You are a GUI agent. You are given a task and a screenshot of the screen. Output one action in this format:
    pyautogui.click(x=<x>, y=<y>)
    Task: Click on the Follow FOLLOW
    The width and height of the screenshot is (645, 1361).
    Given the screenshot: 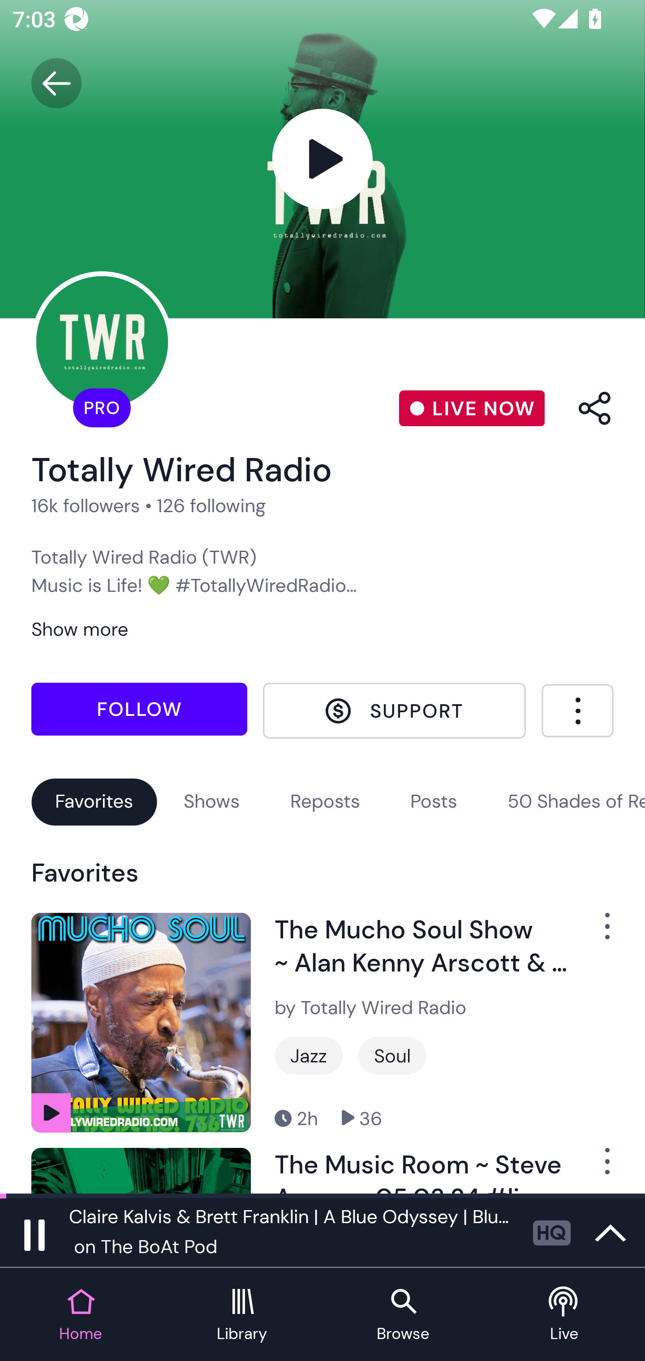 What is the action you would take?
    pyautogui.click(x=139, y=709)
    